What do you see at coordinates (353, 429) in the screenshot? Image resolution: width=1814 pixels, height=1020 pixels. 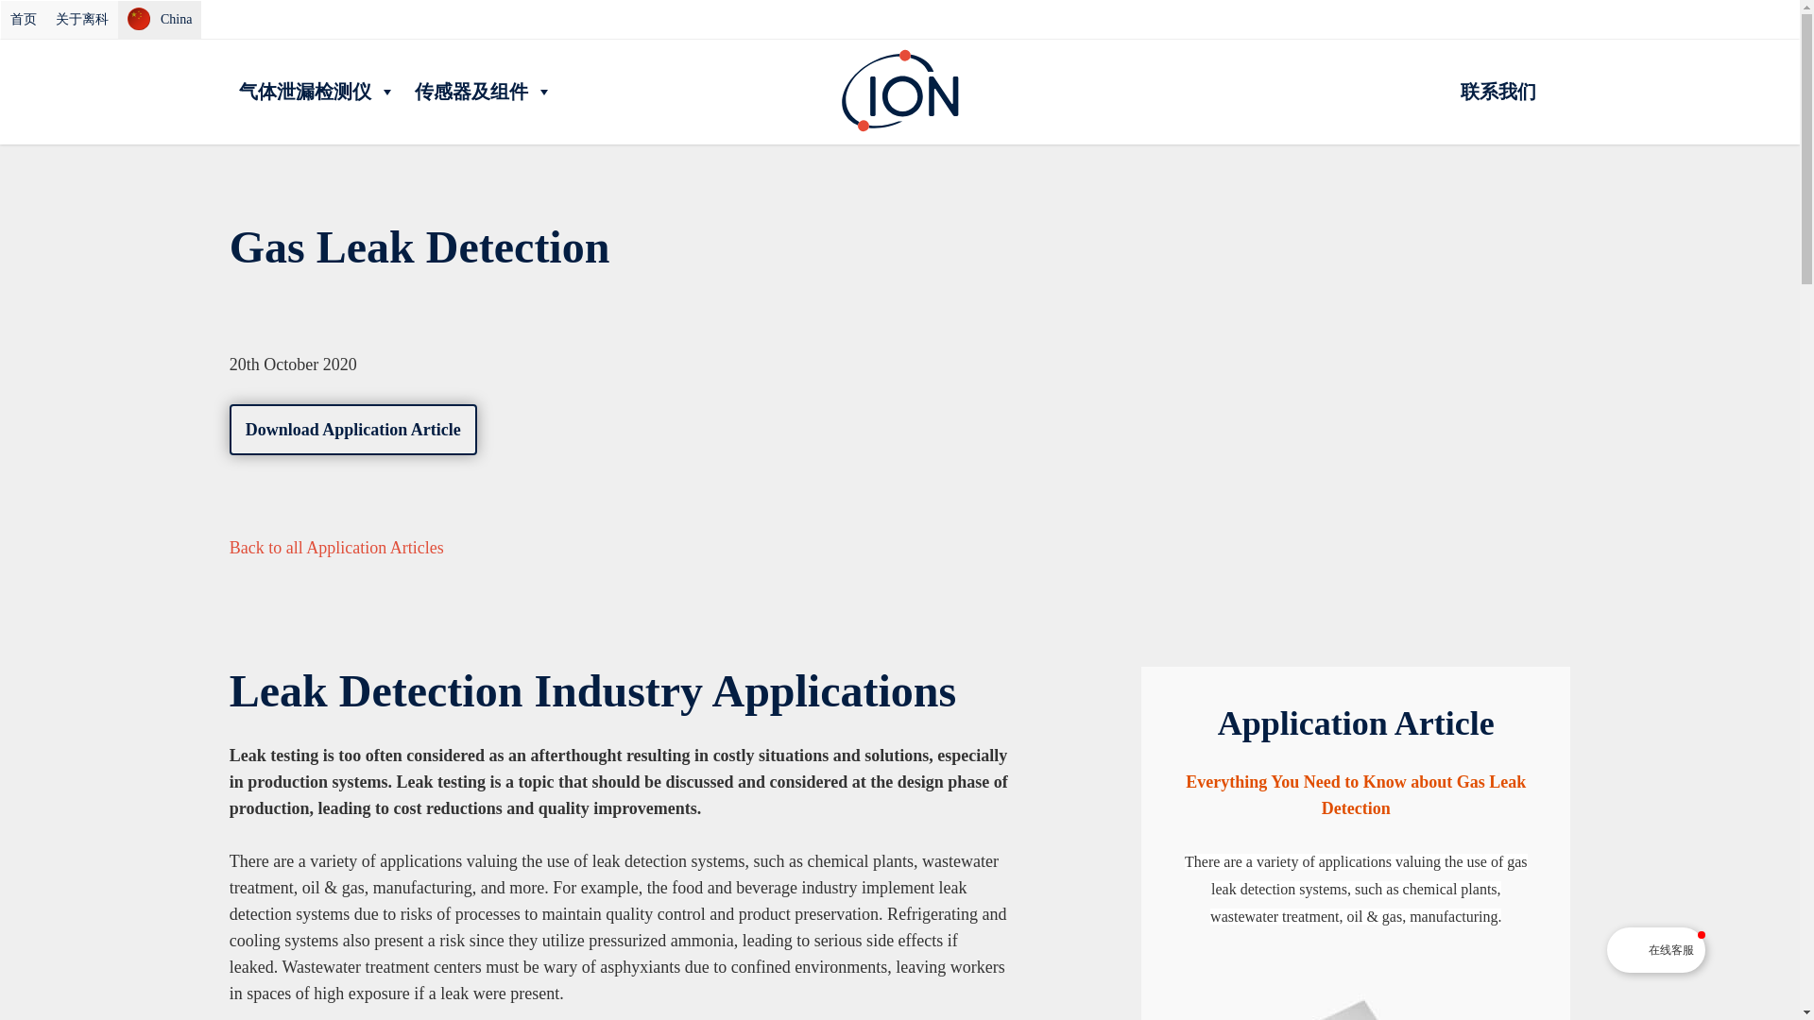 I see `Download Application Article` at bounding box center [353, 429].